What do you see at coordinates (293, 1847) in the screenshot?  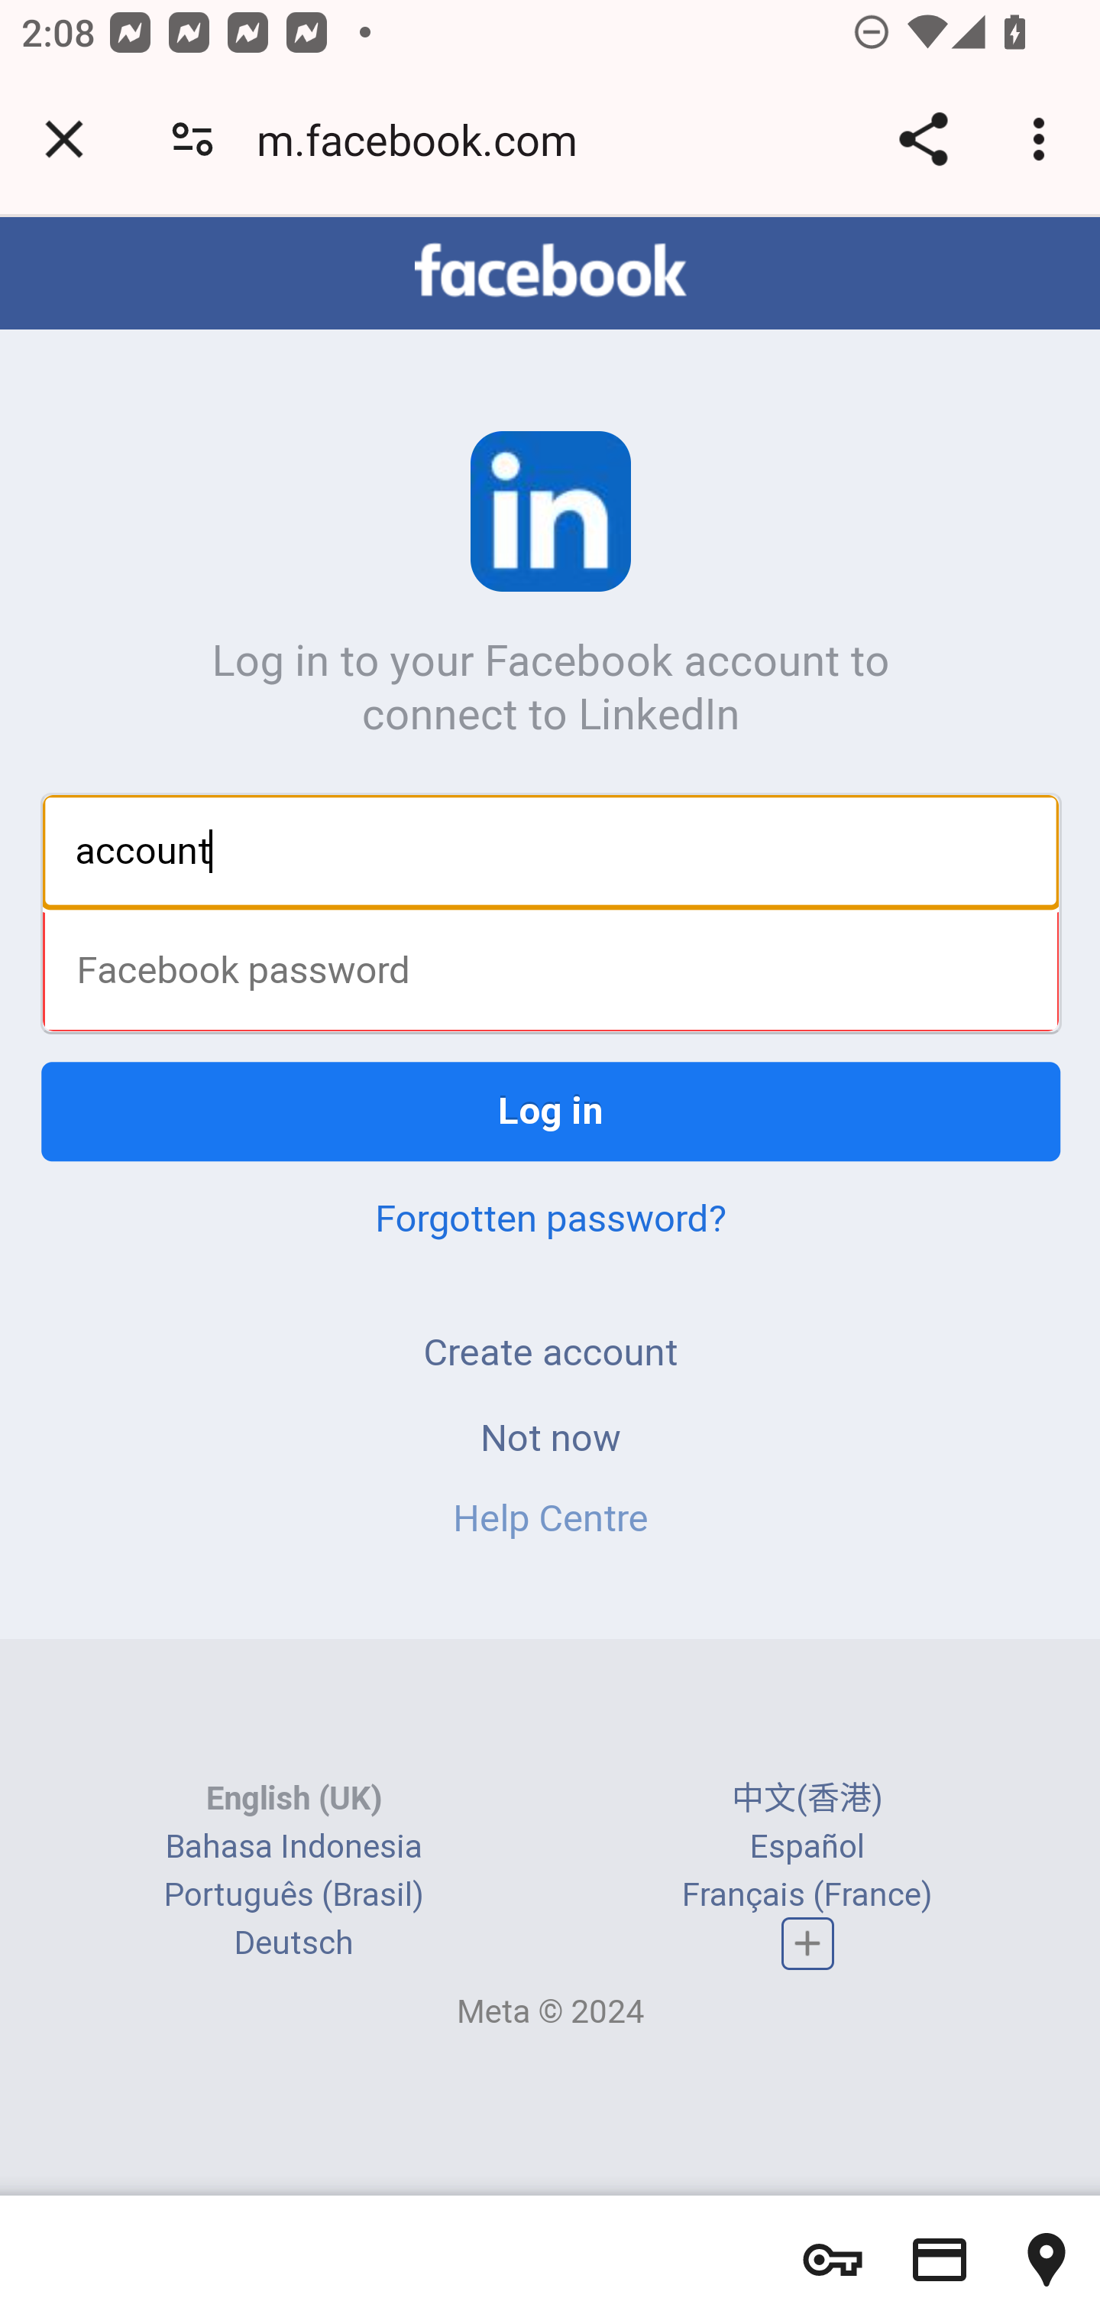 I see `Bahasa Indonesia` at bounding box center [293, 1847].